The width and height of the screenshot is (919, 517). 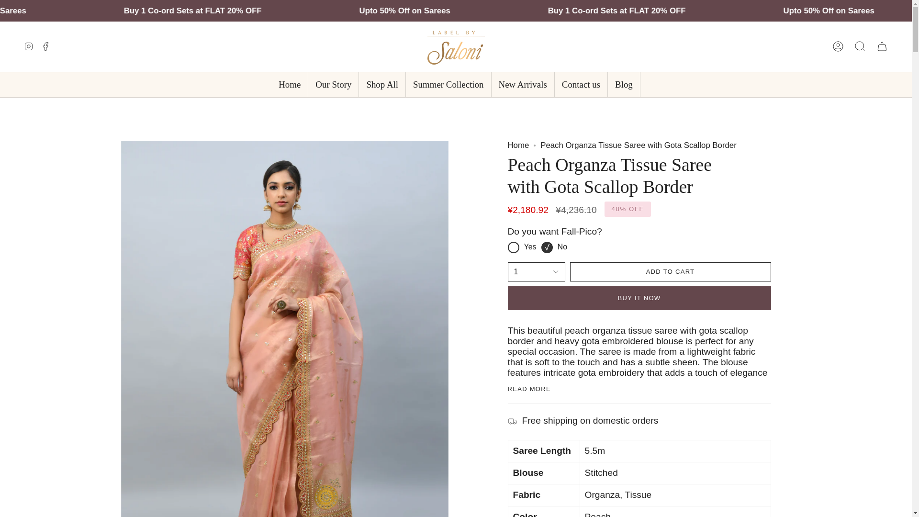 I want to click on Summer Collection, so click(x=448, y=85).